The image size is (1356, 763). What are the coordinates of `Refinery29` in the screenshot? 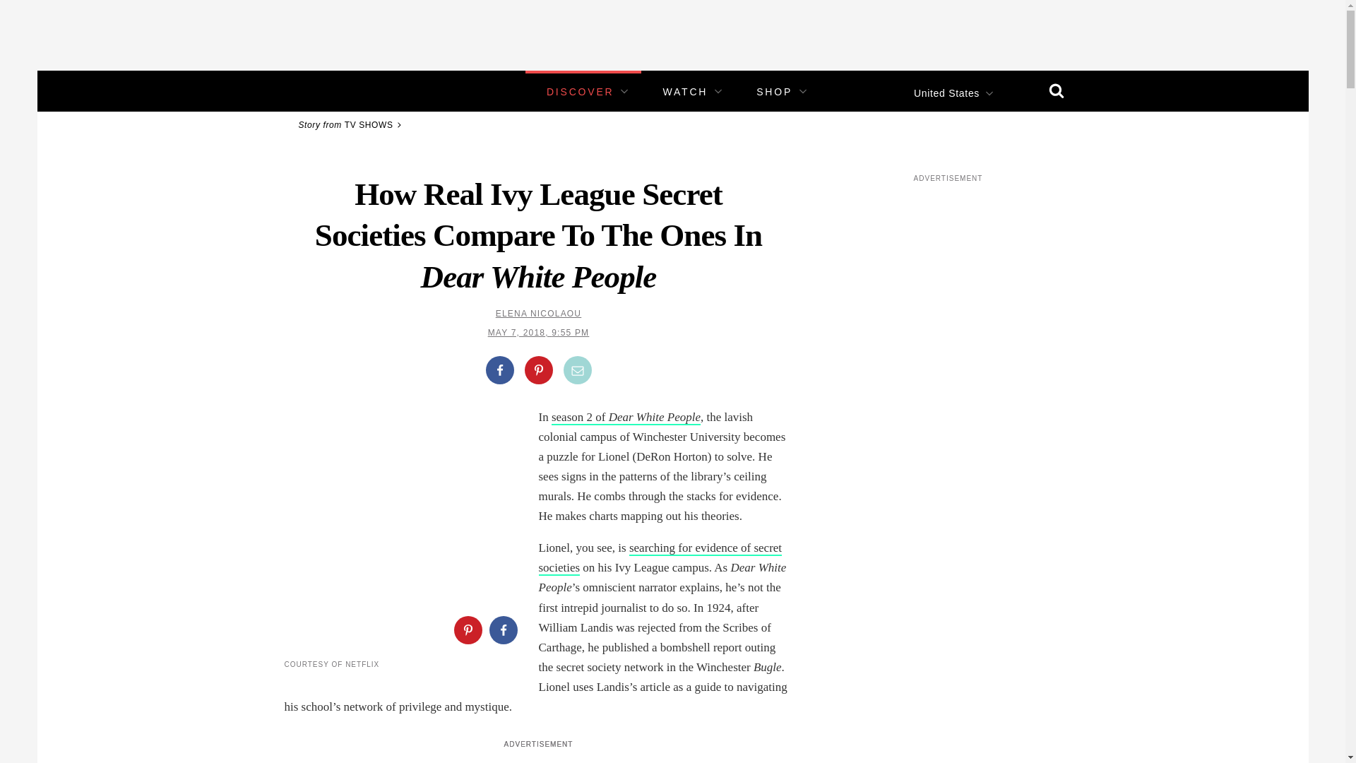 It's located at (328, 90).